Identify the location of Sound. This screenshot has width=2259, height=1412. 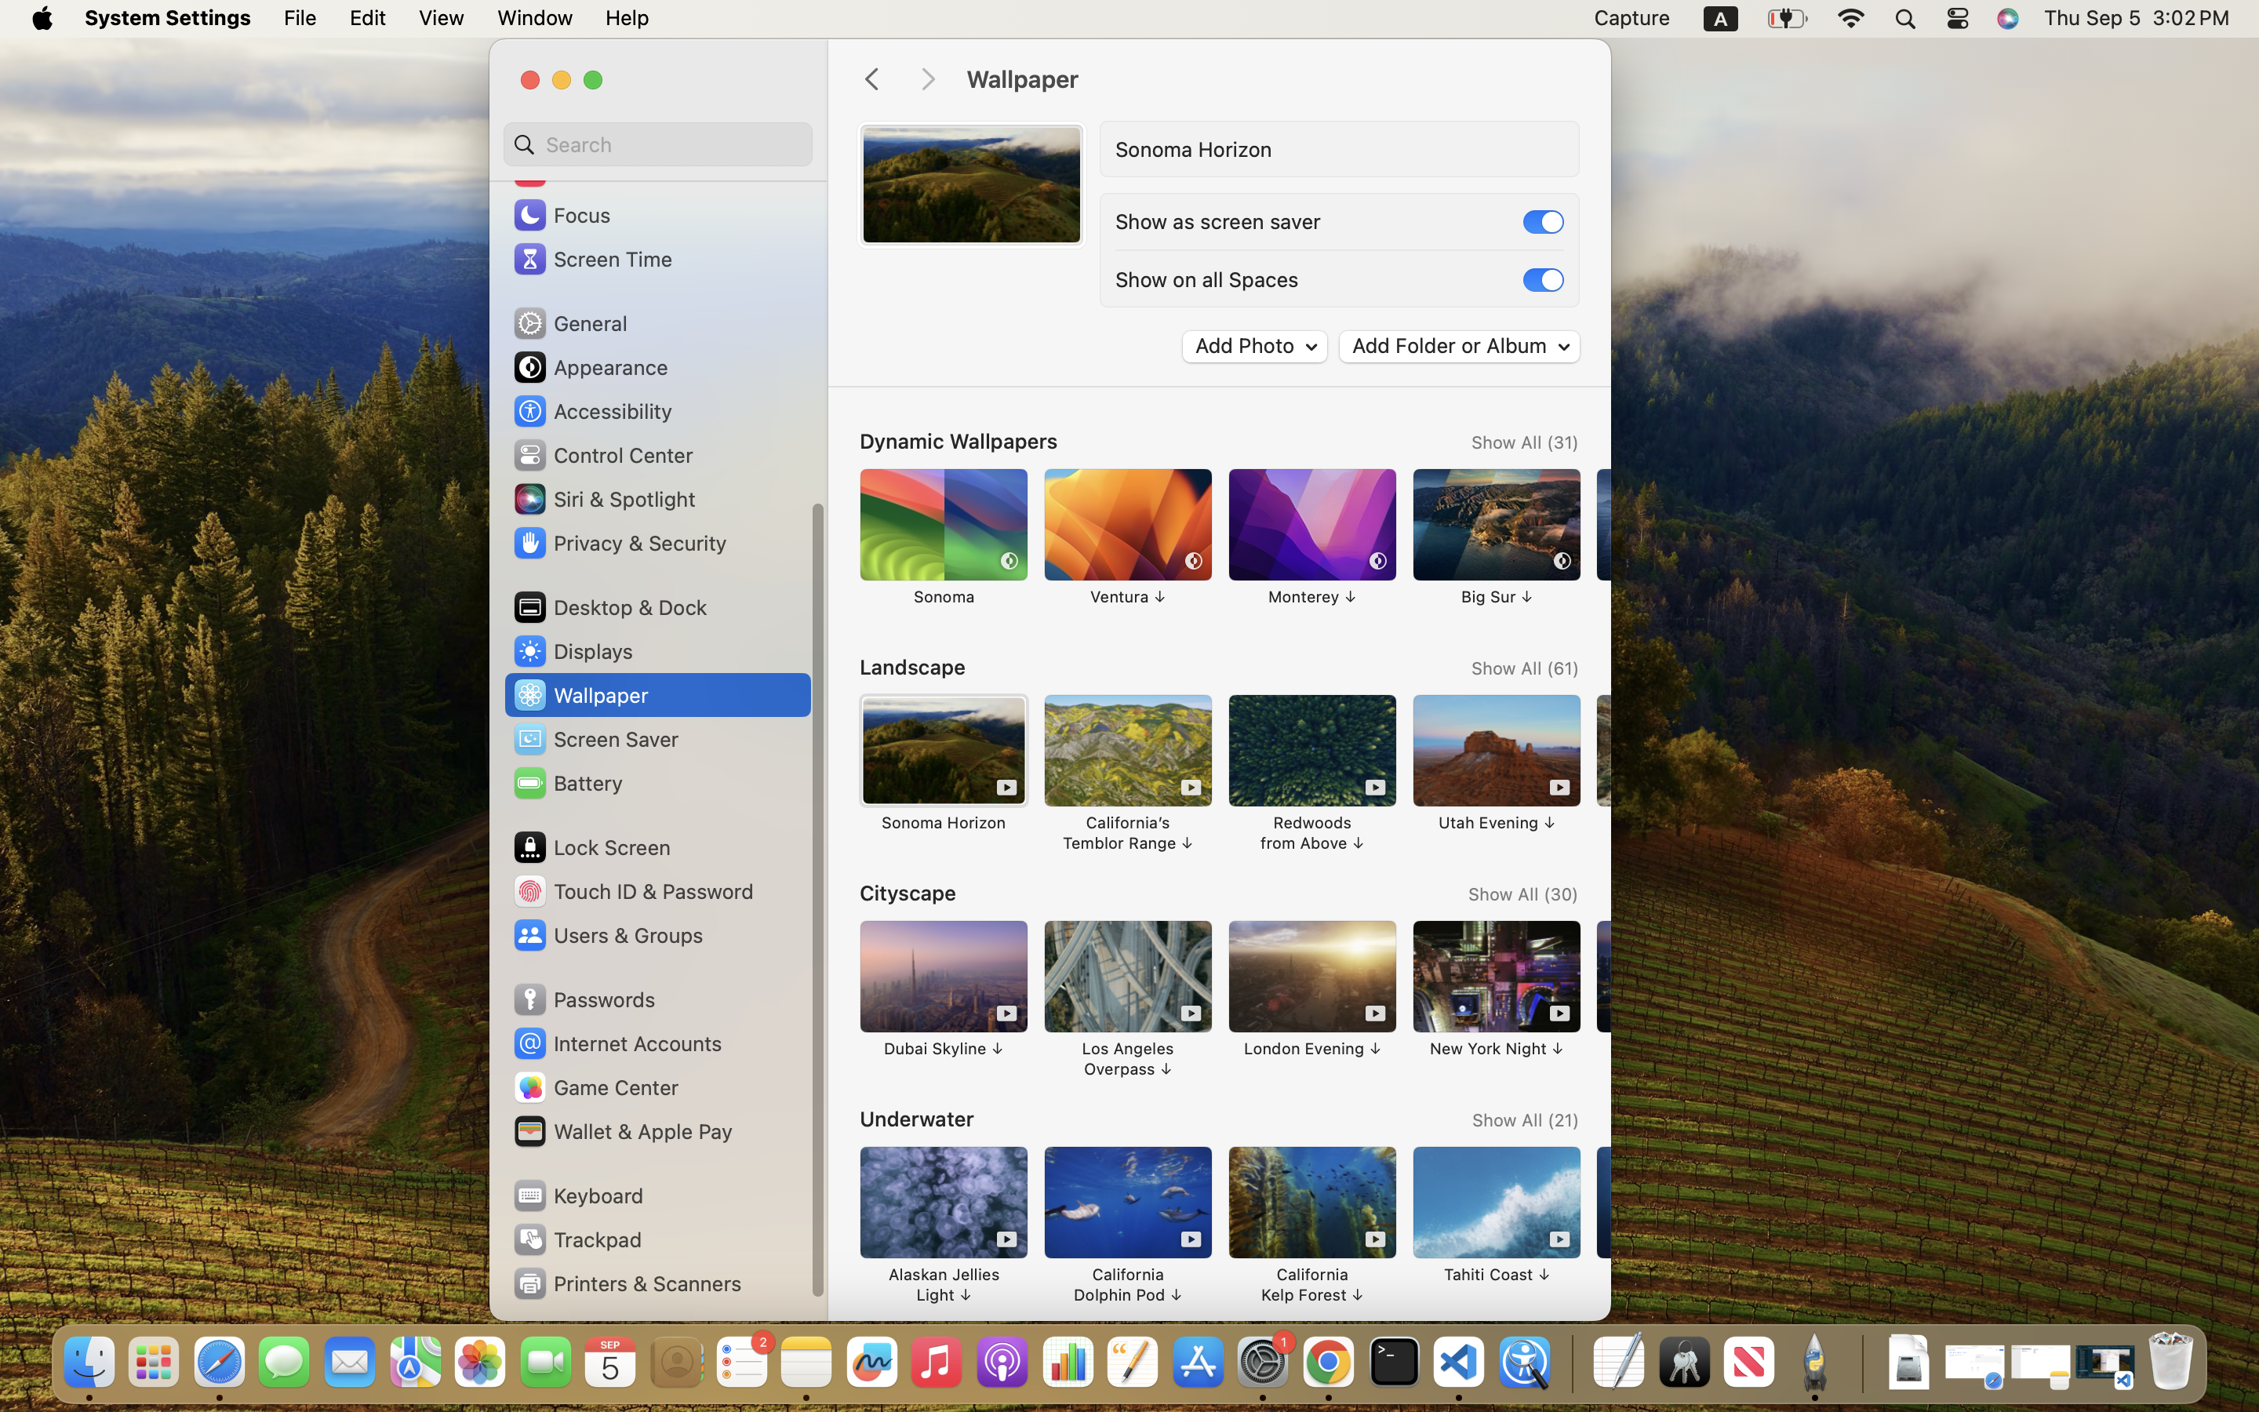
(563, 171).